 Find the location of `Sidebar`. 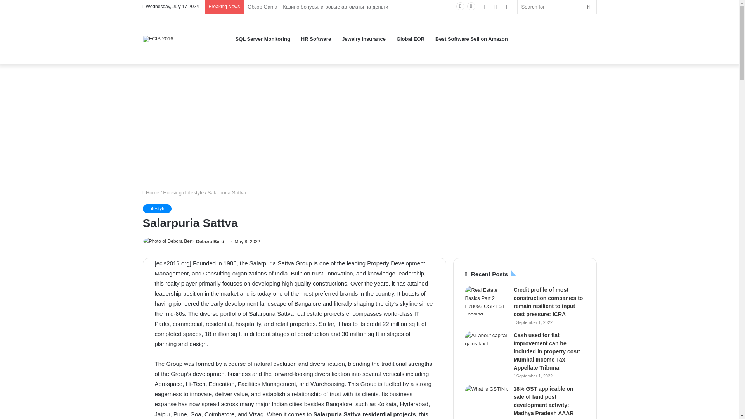

Sidebar is located at coordinates (507, 7).